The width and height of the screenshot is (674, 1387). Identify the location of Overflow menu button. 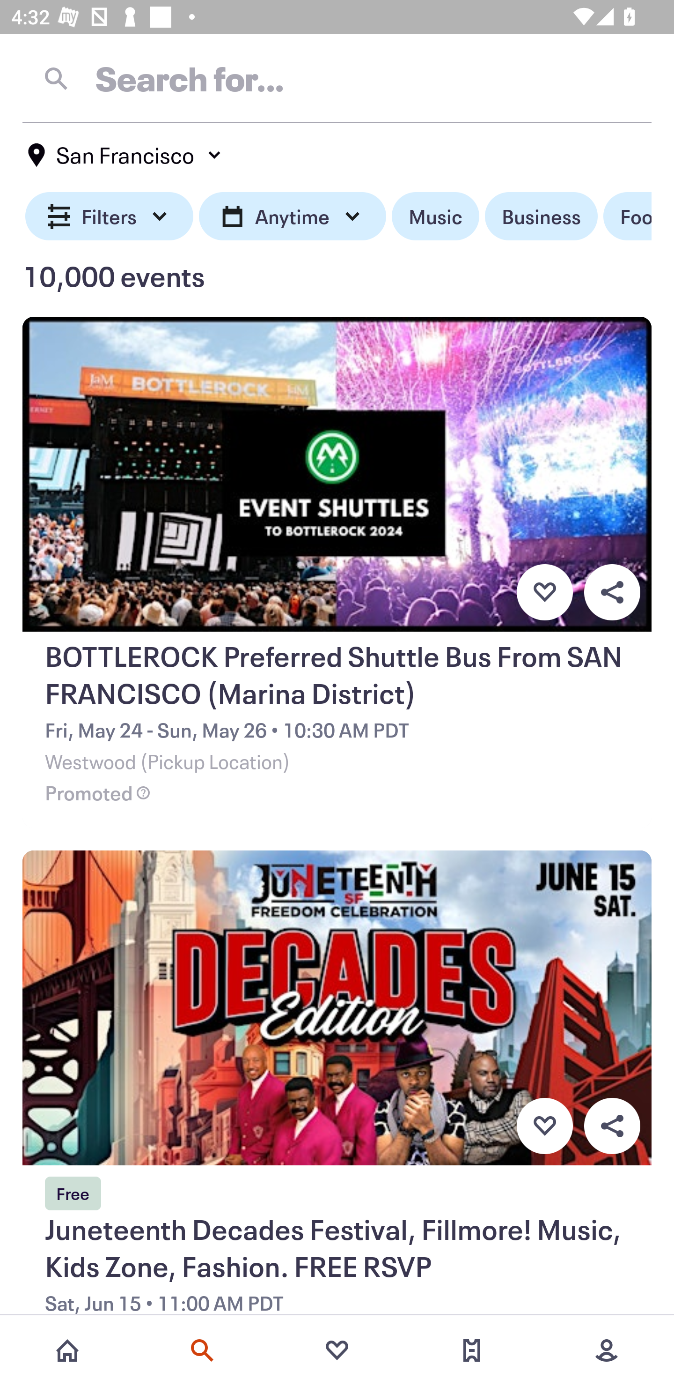
(612, 592).